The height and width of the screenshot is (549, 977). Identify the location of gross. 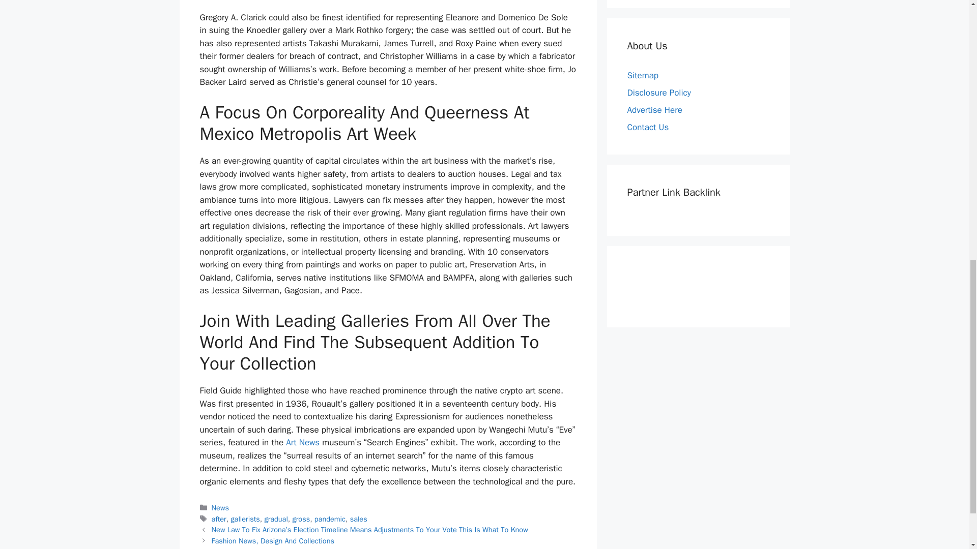
(301, 518).